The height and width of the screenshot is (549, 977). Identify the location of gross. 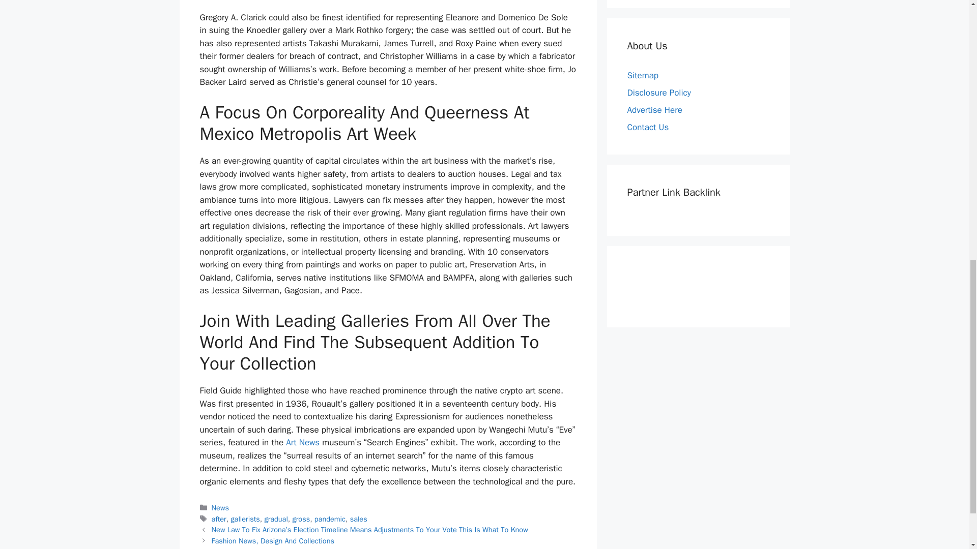
(301, 518).